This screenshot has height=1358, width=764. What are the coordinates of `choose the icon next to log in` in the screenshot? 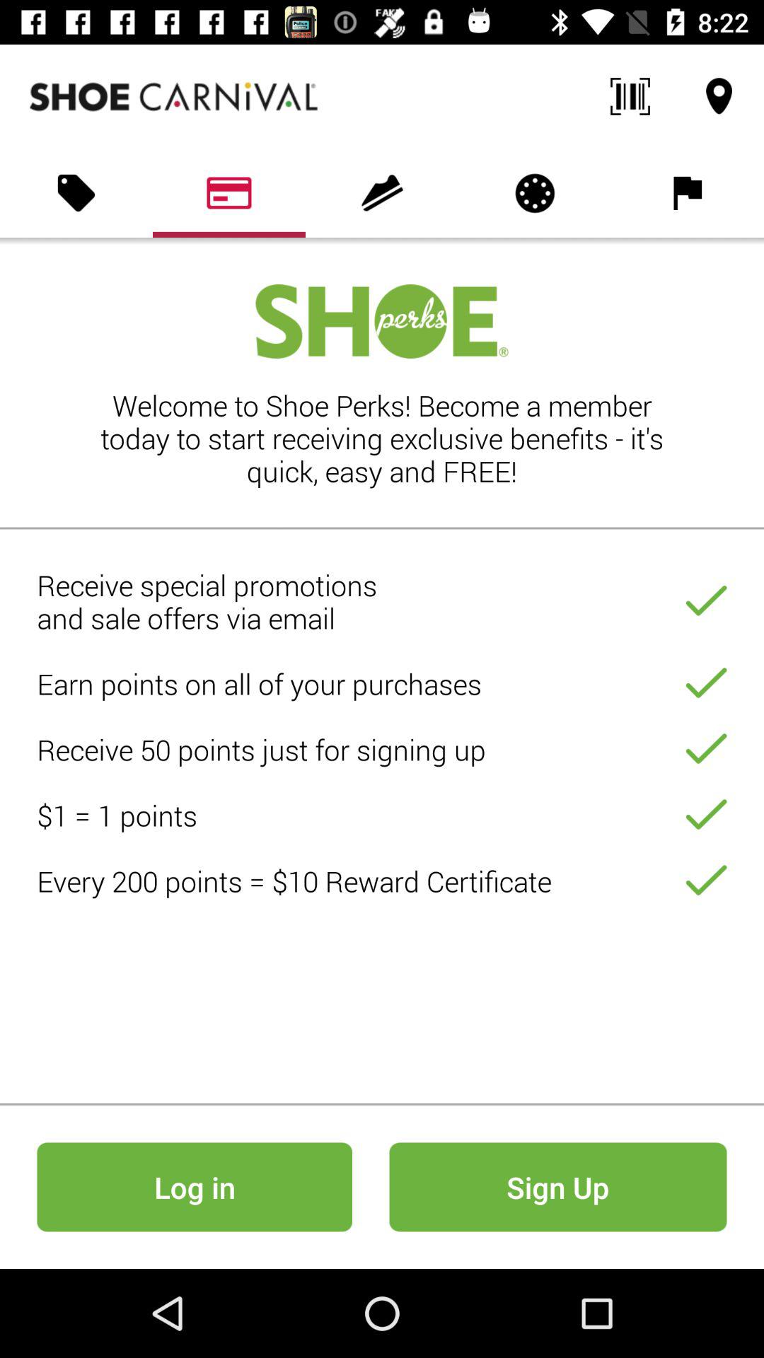 It's located at (557, 1187).